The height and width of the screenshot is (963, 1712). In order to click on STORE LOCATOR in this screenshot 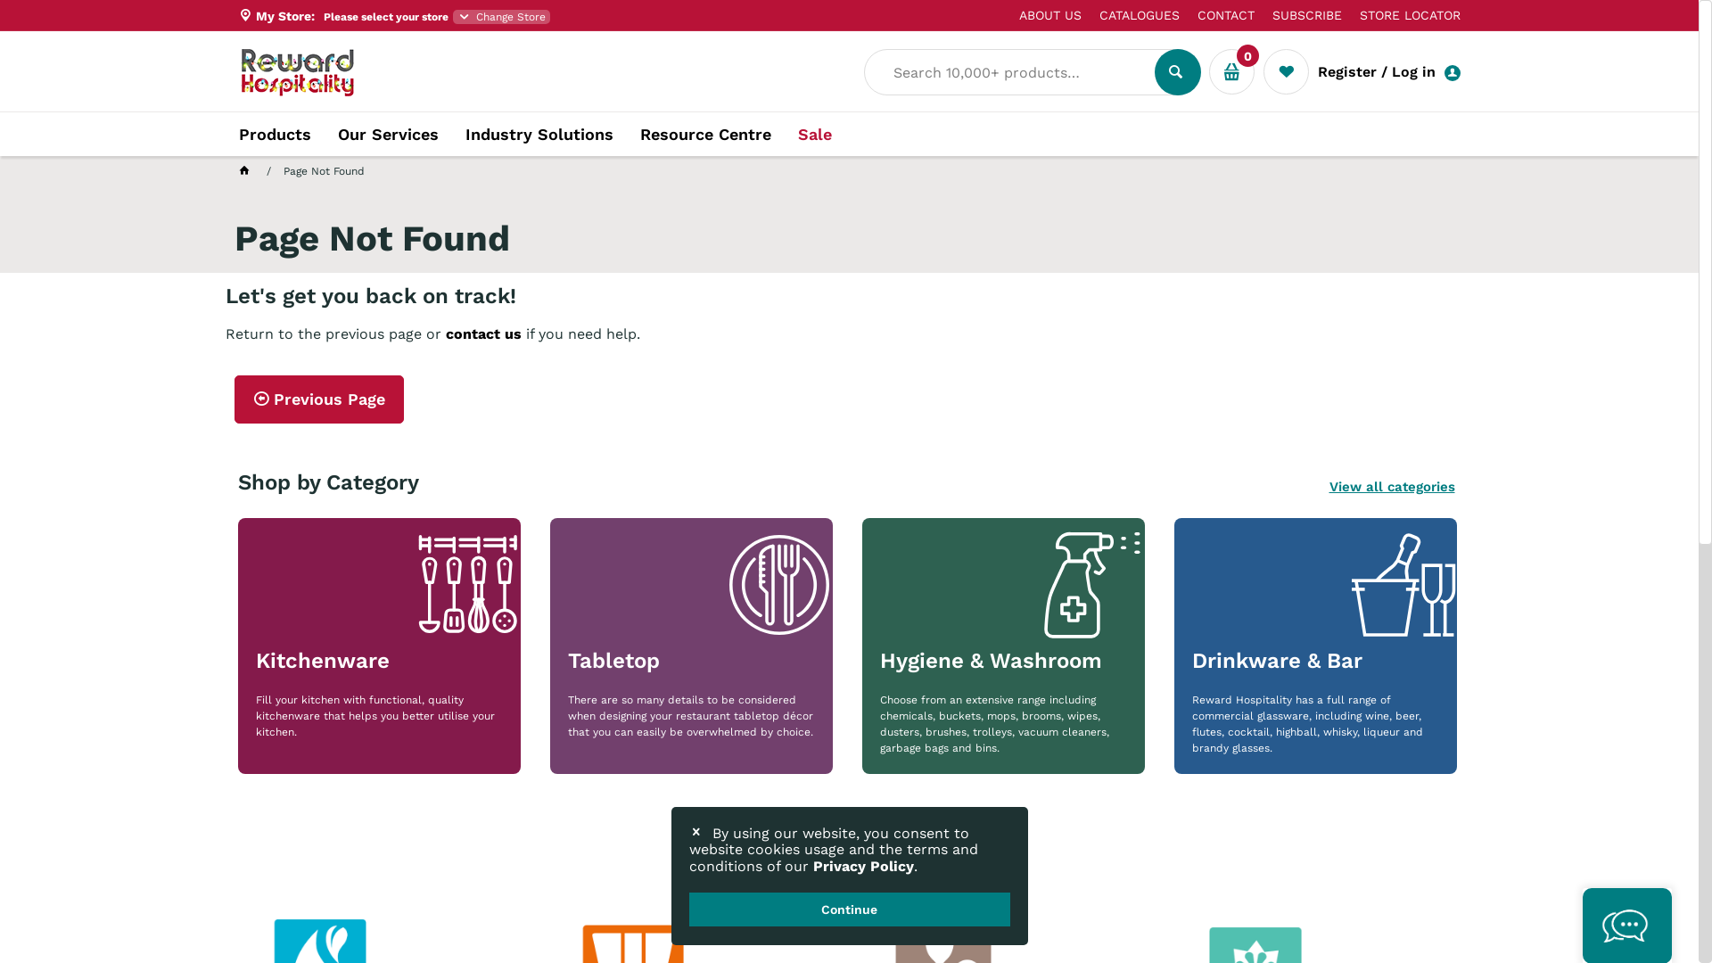, I will do `click(1400, 15)`.